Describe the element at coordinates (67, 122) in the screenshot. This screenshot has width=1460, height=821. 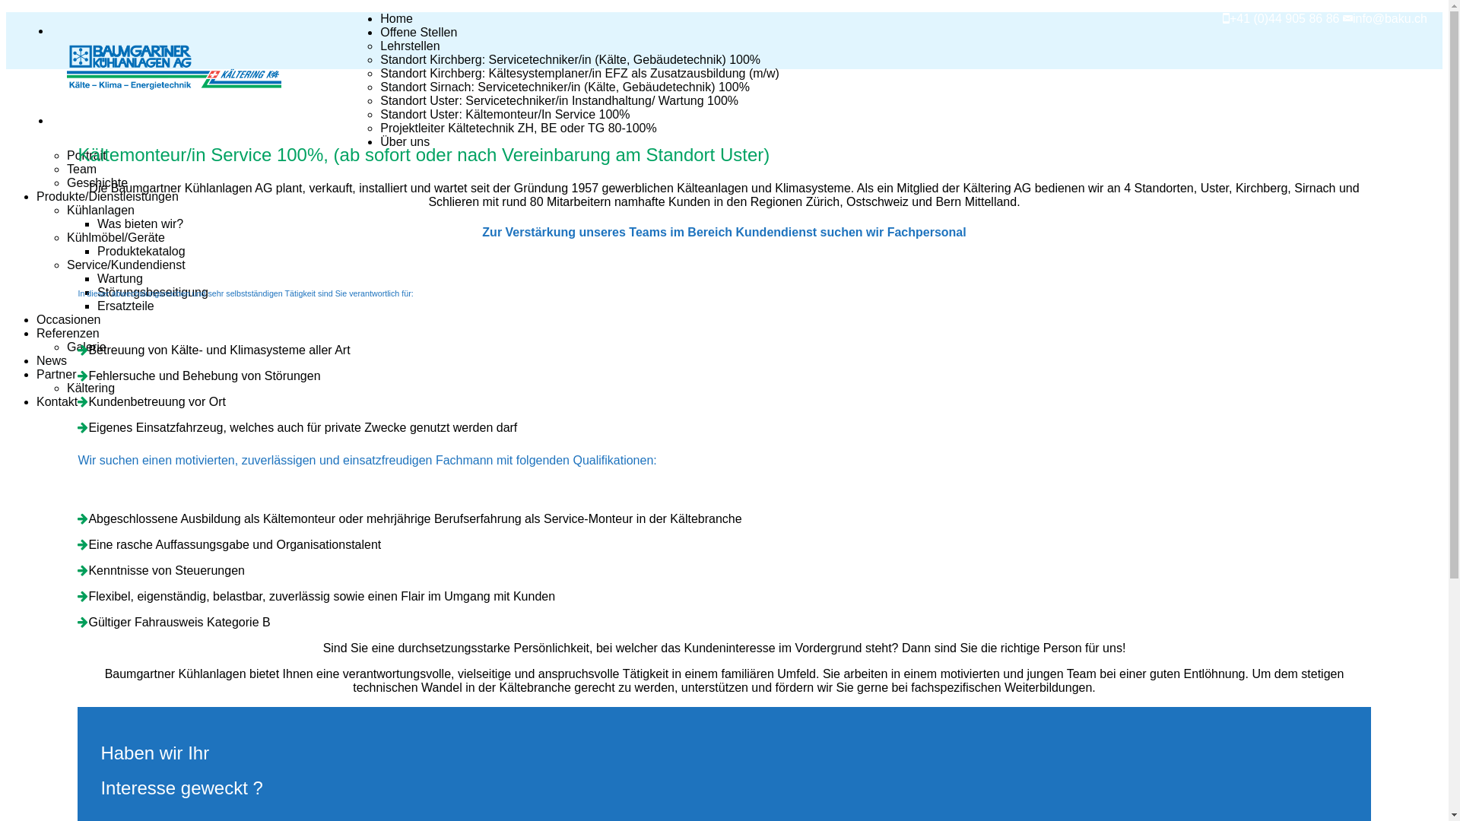
I see `Menu` at that location.